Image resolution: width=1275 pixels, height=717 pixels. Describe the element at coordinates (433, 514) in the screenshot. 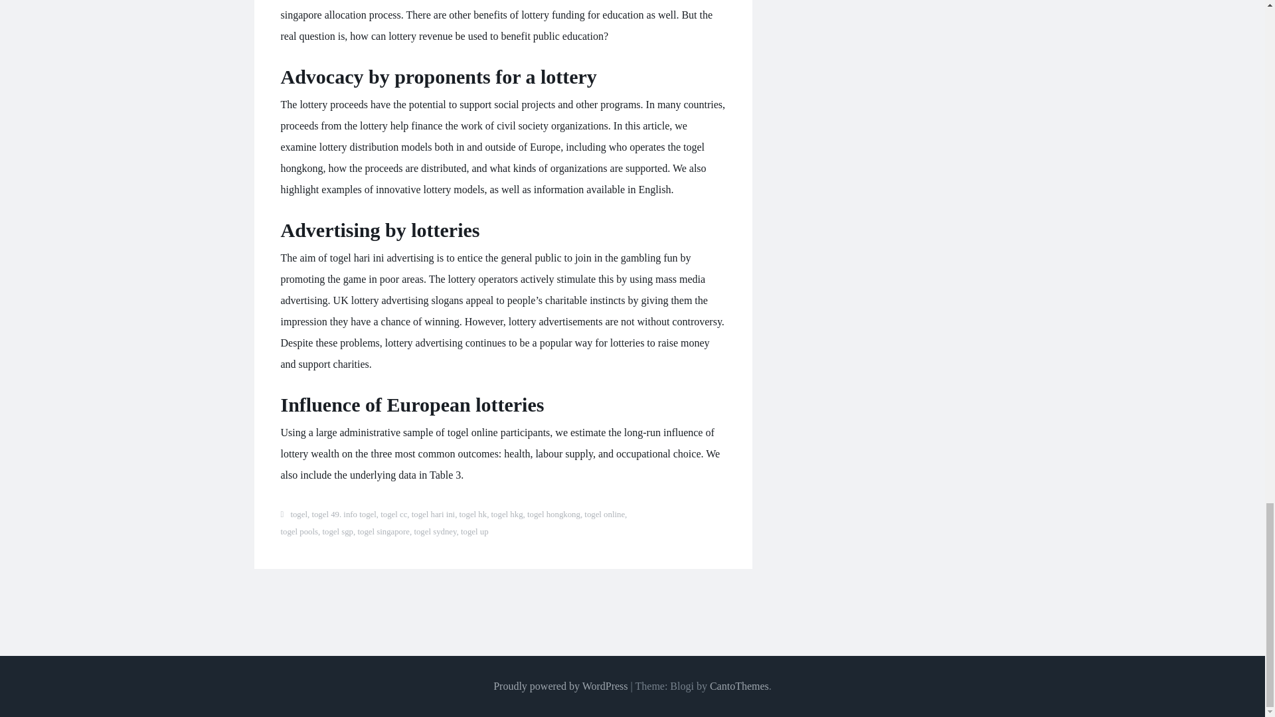

I see `togel hari ini` at that location.